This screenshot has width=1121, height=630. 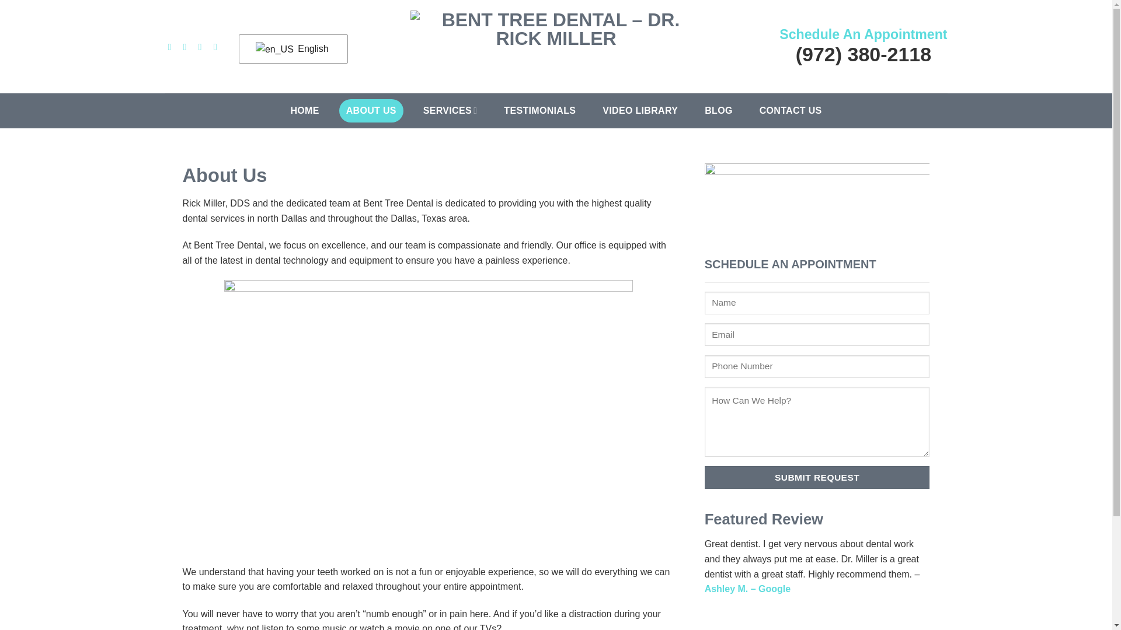 What do you see at coordinates (187, 47) in the screenshot?
I see `Follow on Instagram` at bounding box center [187, 47].